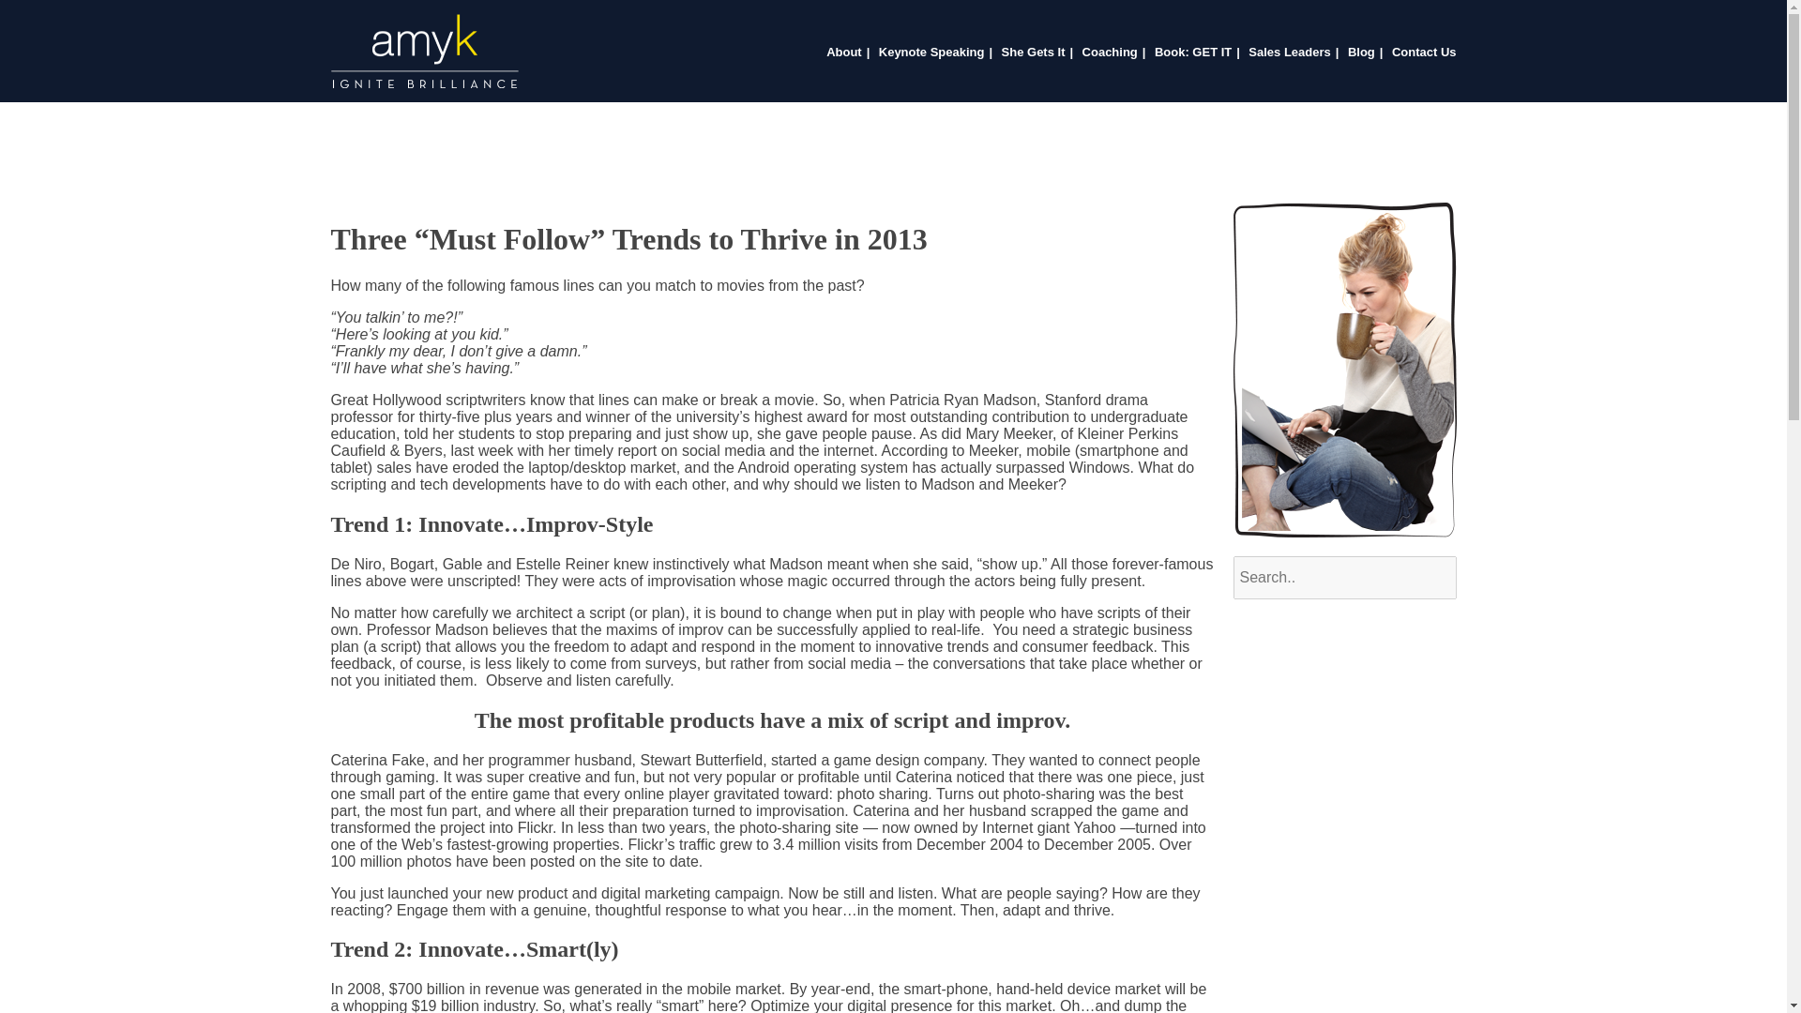 This screenshot has width=1801, height=1013. Describe the element at coordinates (1110, 51) in the screenshot. I see `Coaching` at that location.